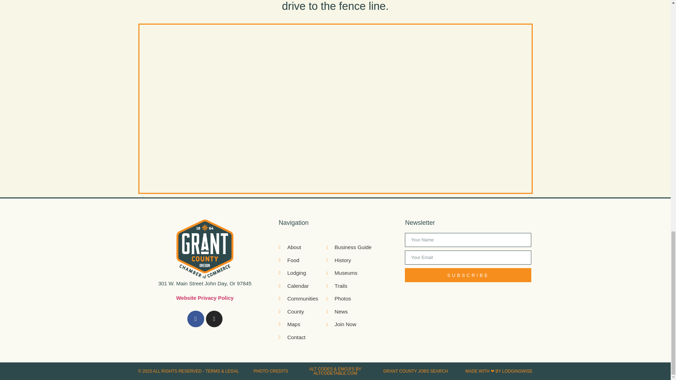 The width and height of the screenshot is (676, 380). Describe the element at coordinates (302, 286) in the screenshot. I see `Calendar` at that location.